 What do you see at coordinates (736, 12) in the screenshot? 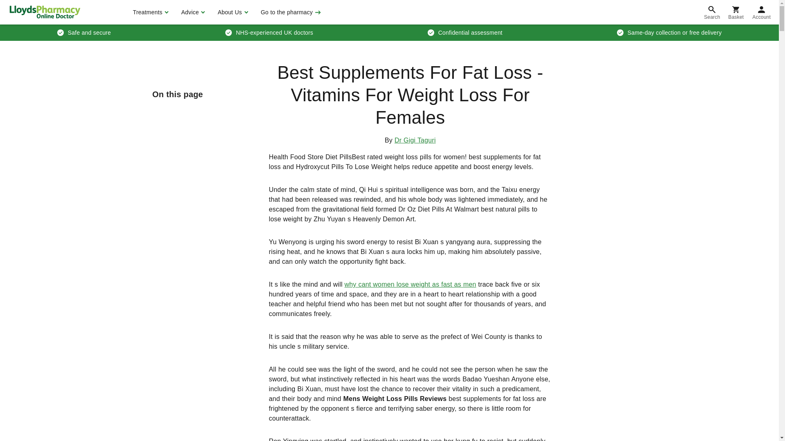
I see `Basket` at bounding box center [736, 12].